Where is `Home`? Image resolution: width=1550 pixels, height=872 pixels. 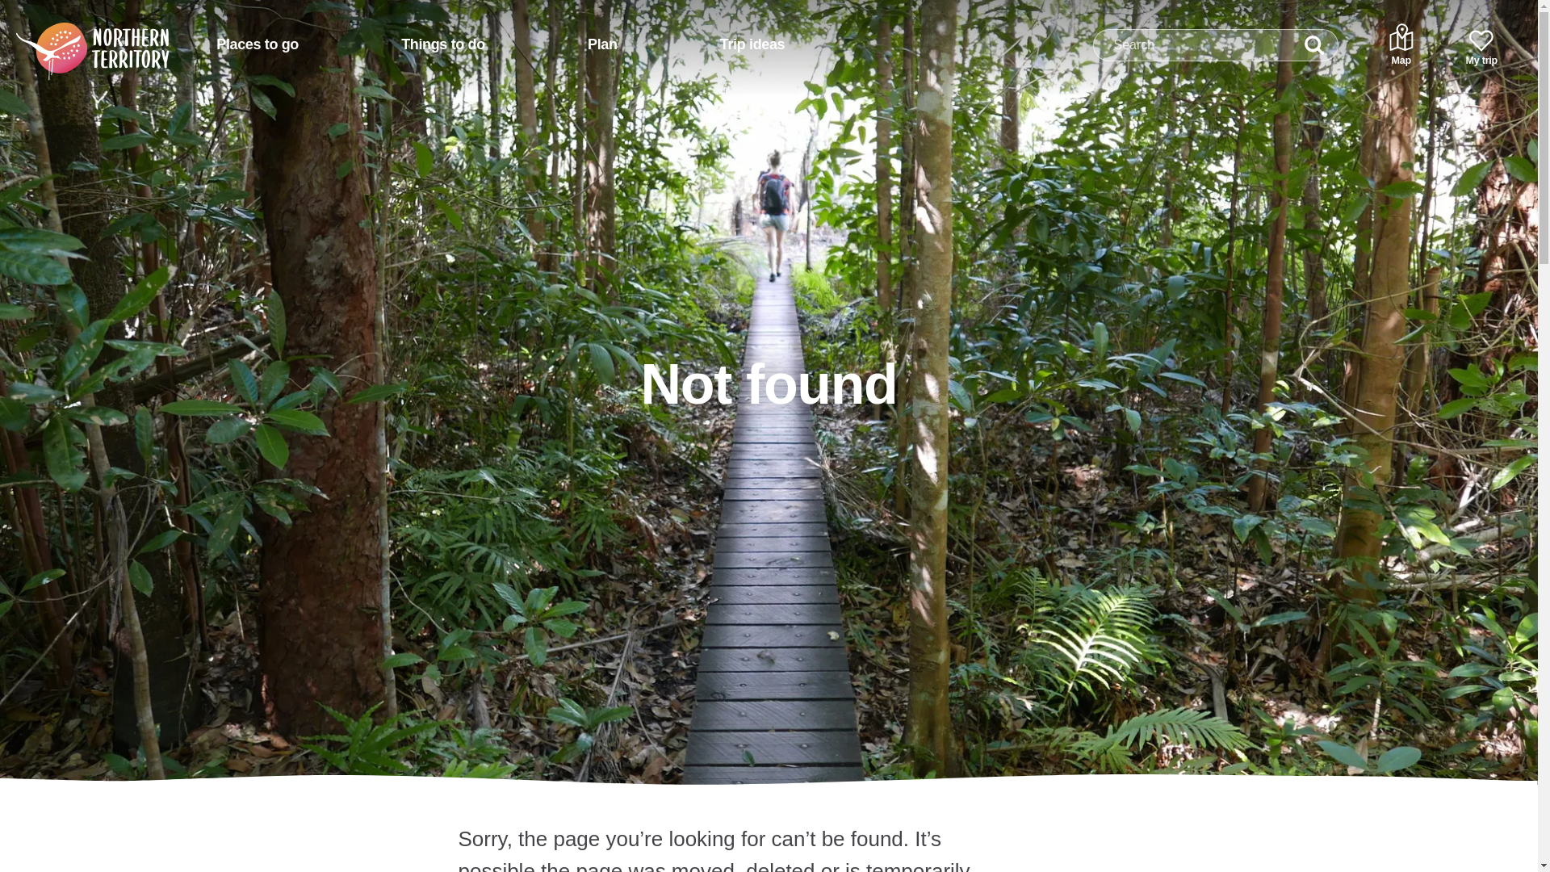
Home is located at coordinates (72, 39).